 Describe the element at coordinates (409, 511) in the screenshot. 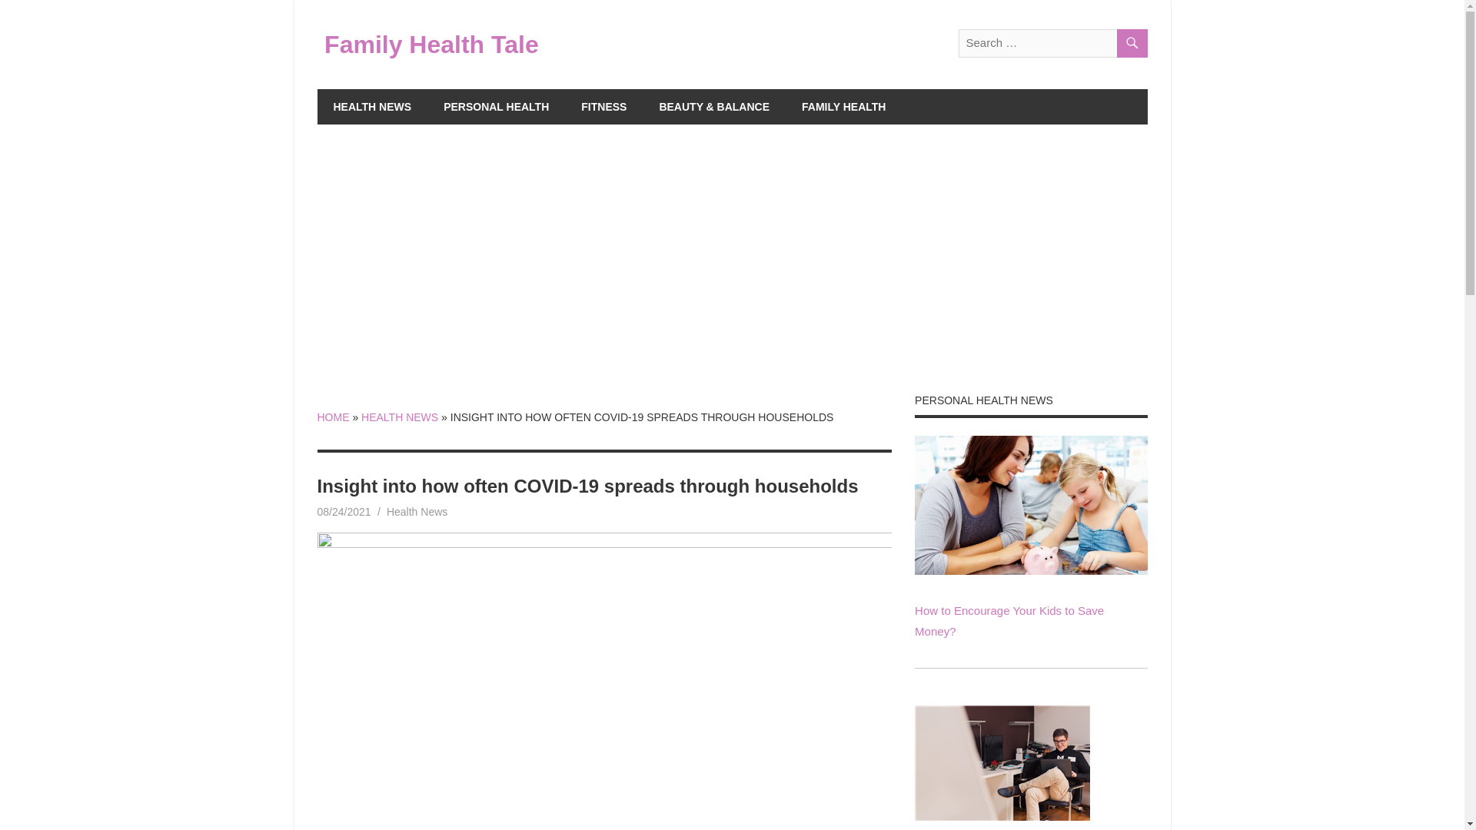

I see `View all posts by mediabest` at that location.